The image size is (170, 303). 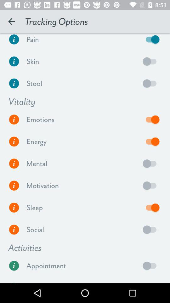 What do you see at coordinates (14, 266) in the screenshot?
I see `see more information about the option` at bounding box center [14, 266].